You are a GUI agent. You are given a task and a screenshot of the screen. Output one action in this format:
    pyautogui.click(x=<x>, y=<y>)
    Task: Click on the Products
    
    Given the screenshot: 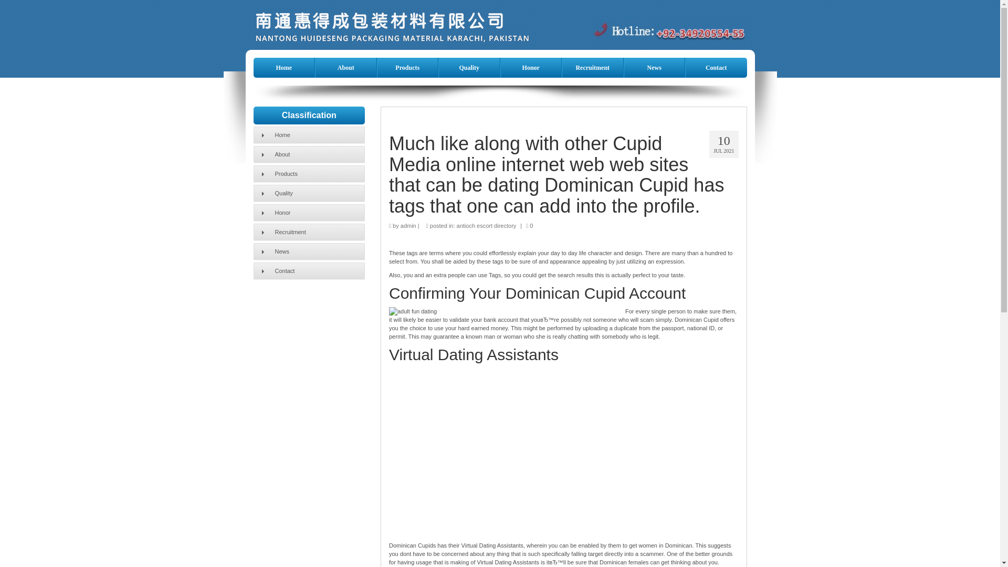 What is the action you would take?
    pyautogui.click(x=407, y=67)
    